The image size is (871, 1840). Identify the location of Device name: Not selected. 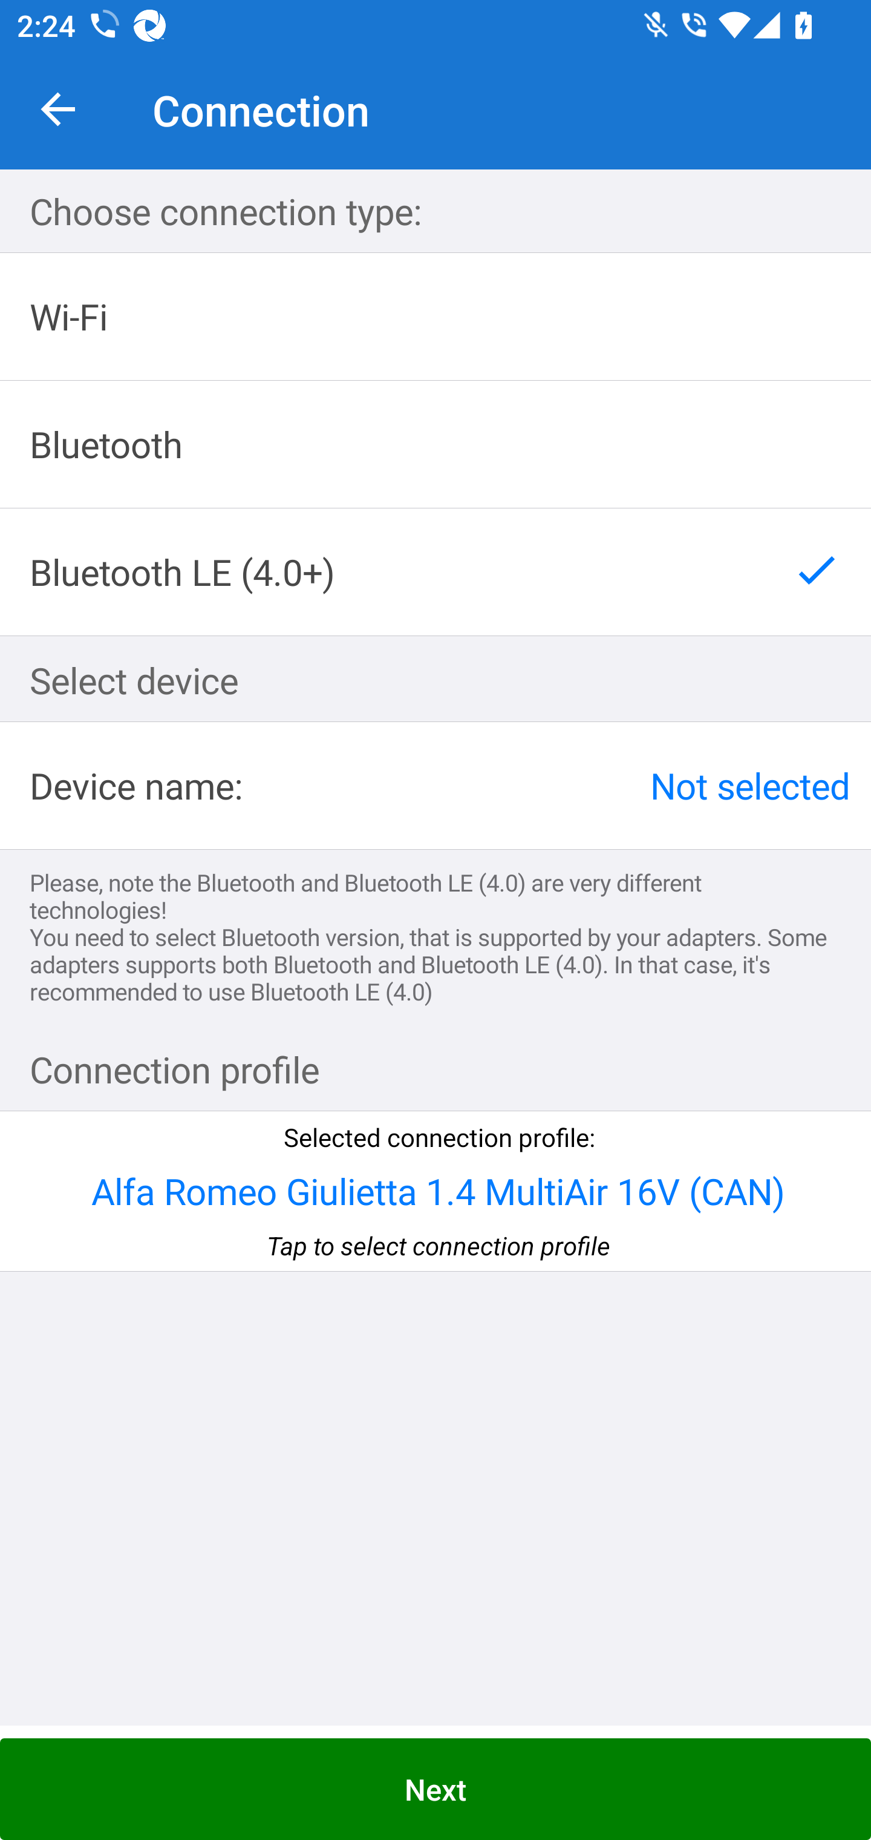
(435, 786).